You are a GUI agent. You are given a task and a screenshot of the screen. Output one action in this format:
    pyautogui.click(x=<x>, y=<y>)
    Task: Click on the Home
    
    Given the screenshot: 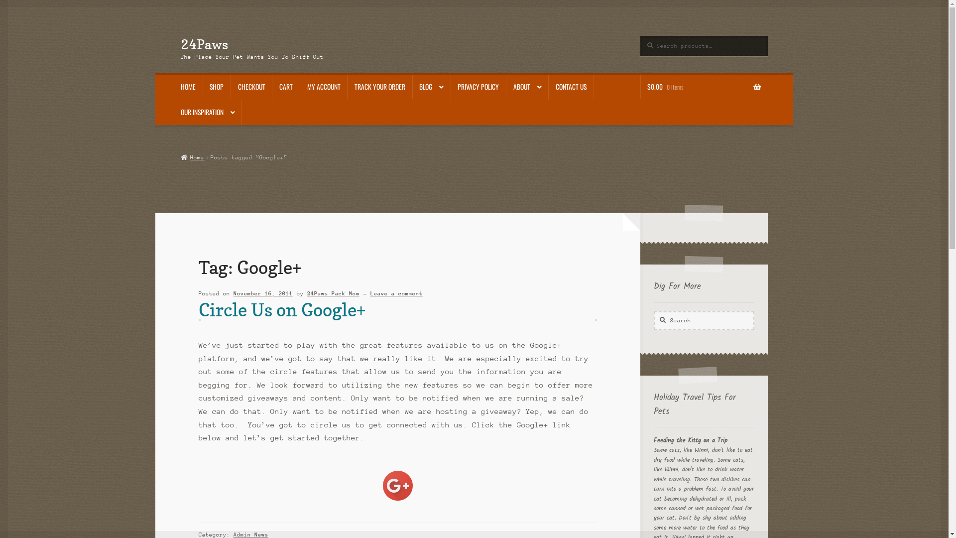 What is the action you would take?
    pyautogui.click(x=192, y=157)
    